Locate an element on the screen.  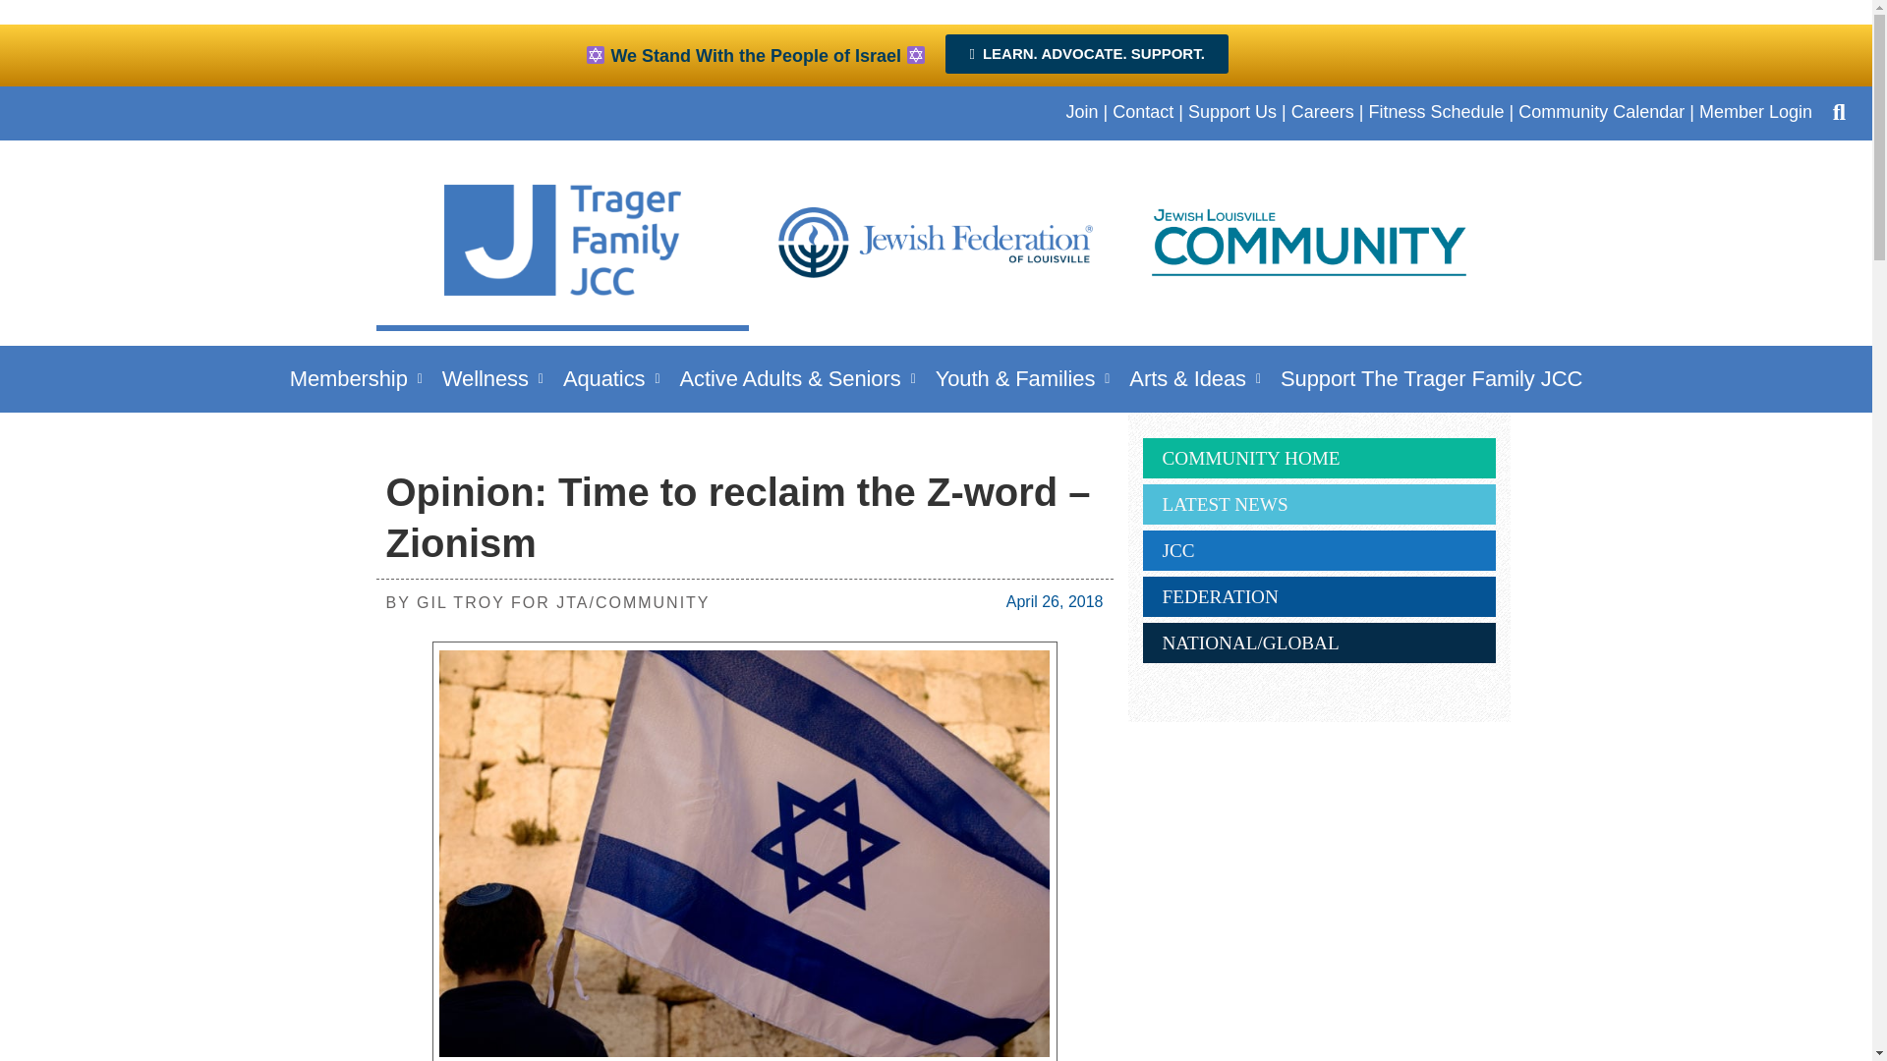
Aquatics is located at coordinates (611, 378).